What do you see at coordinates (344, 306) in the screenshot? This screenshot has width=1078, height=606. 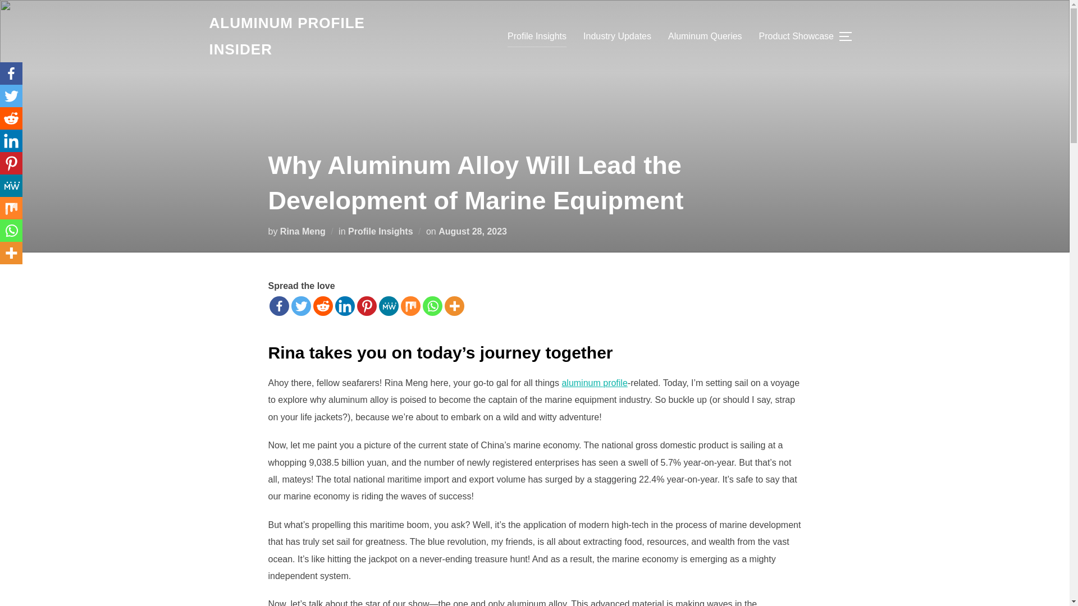 I see `Linkedin` at bounding box center [344, 306].